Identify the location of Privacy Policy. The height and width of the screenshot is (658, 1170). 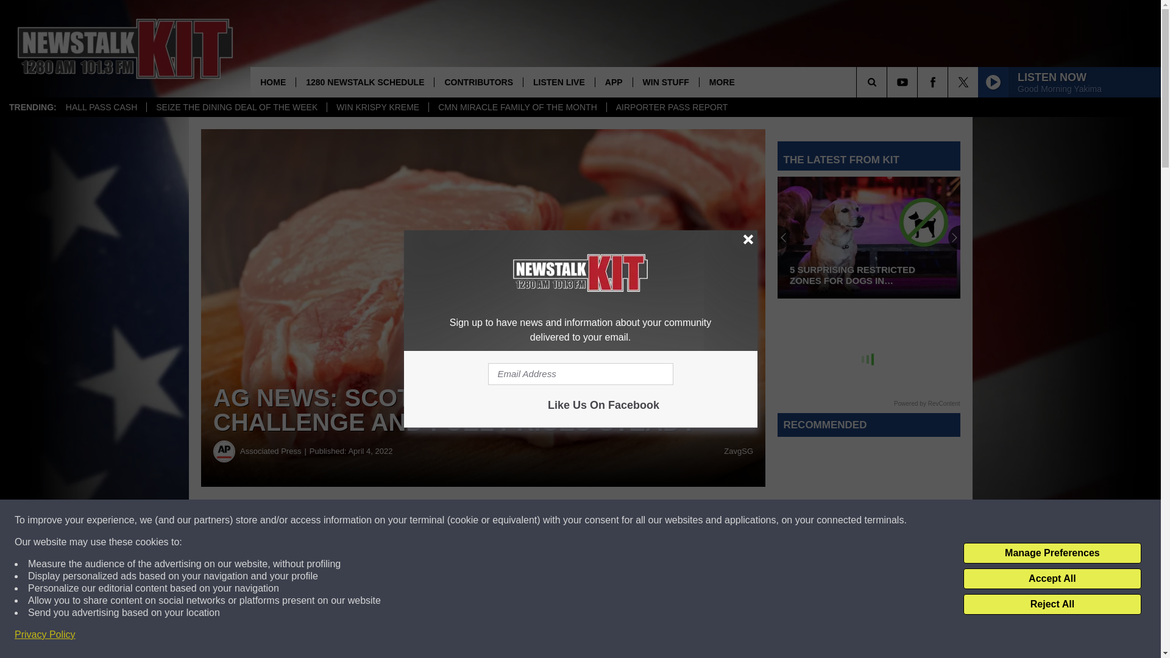
(45, 635).